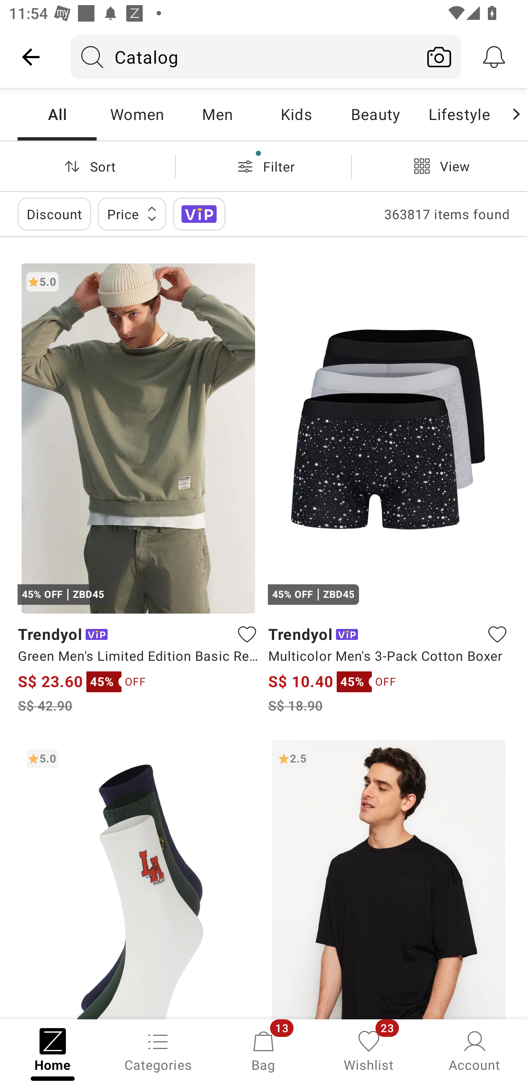 The image size is (527, 1083). Describe the element at coordinates (296, 114) in the screenshot. I see `Kids` at that location.